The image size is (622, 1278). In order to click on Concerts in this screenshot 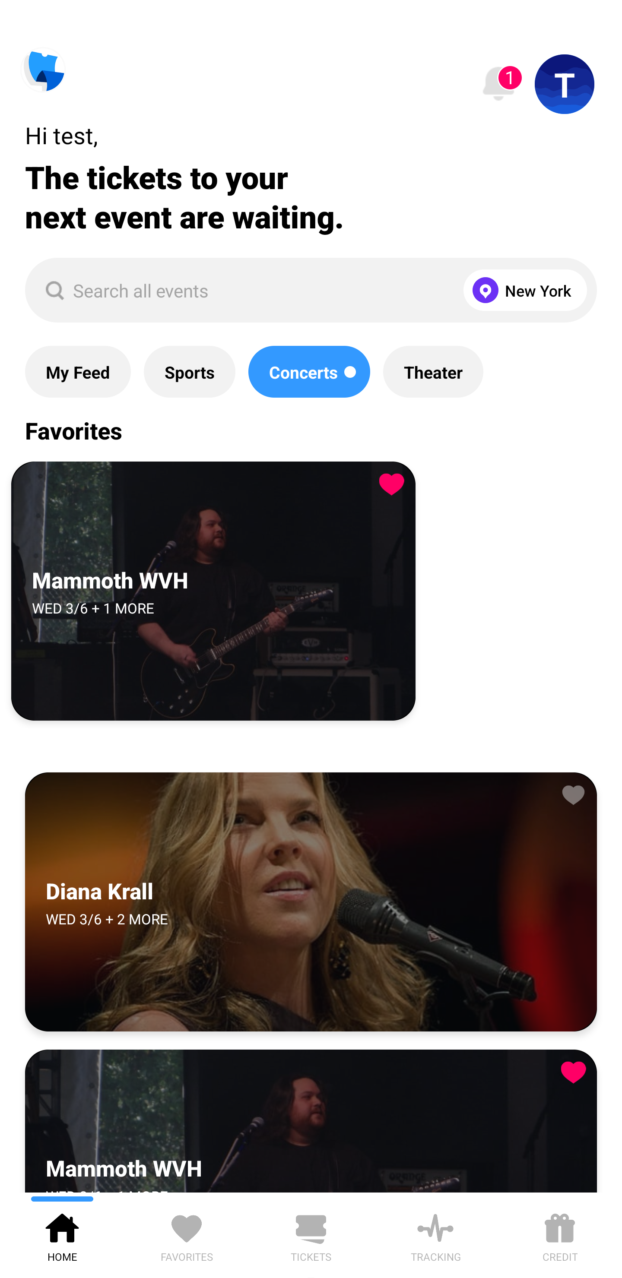, I will do `click(309, 372)`.